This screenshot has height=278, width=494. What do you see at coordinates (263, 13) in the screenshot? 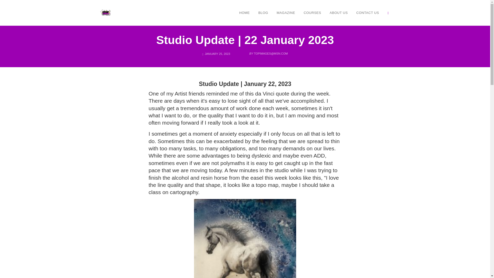
I see `BLOG` at bounding box center [263, 13].